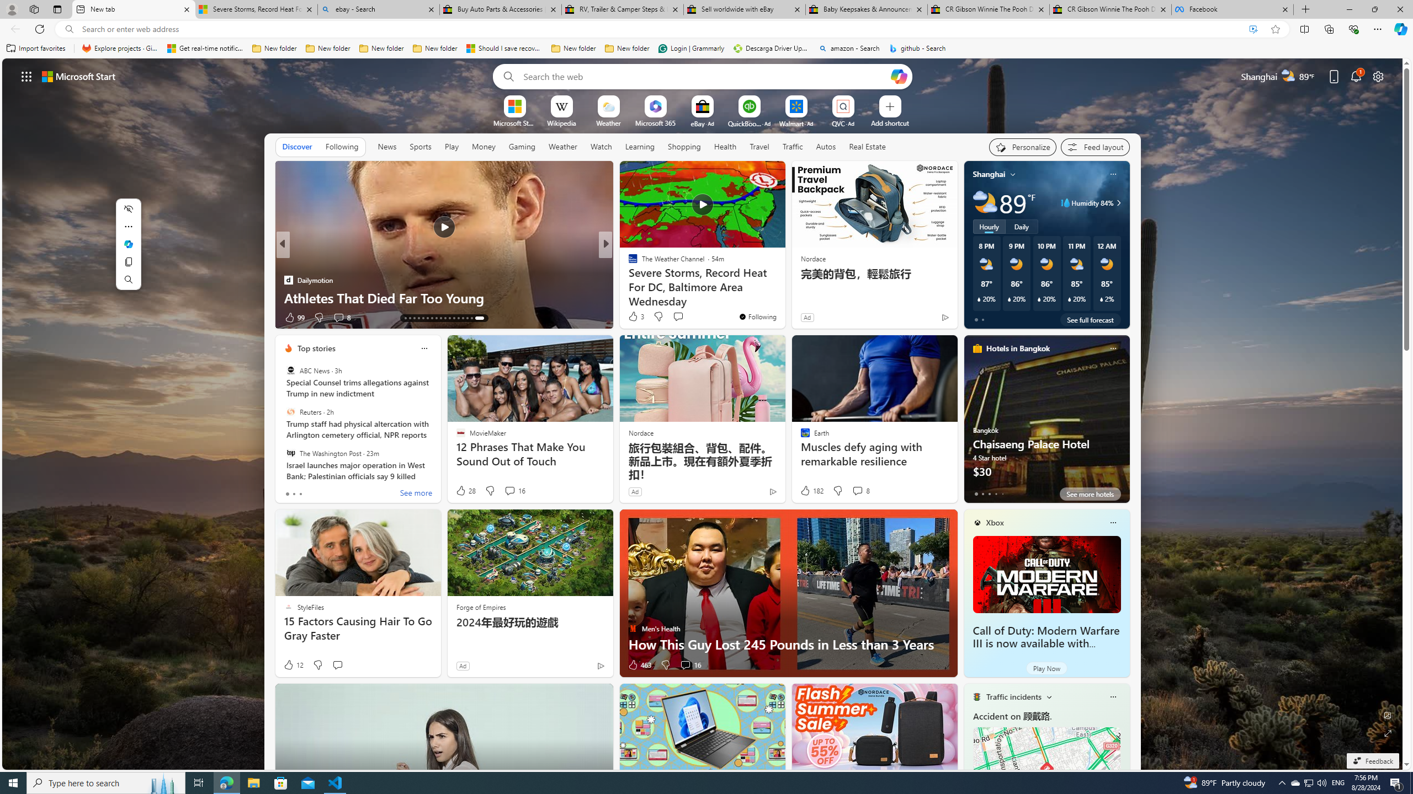 Image resolution: width=1413 pixels, height=794 pixels. Describe the element at coordinates (977, 348) in the screenshot. I see `hotels-header-icon` at that location.